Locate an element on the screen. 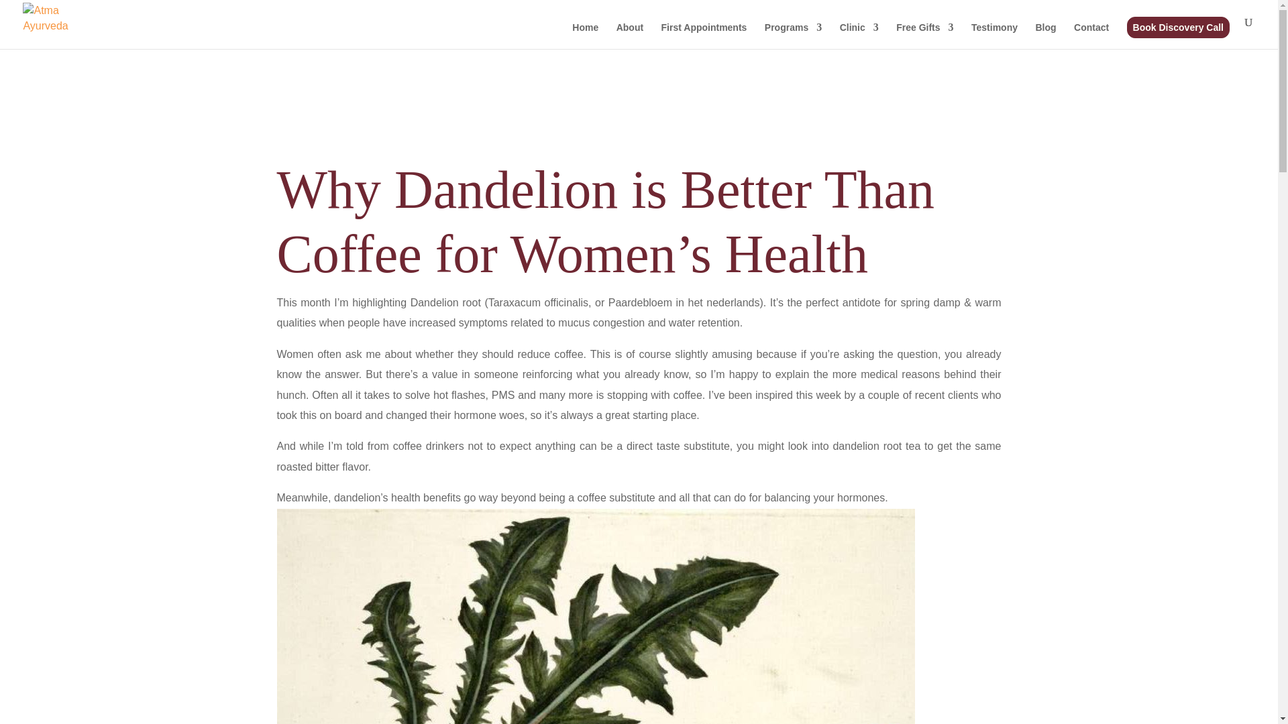 Image resolution: width=1288 pixels, height=724 pixels. Contact is located at coordinates (1091, 36).